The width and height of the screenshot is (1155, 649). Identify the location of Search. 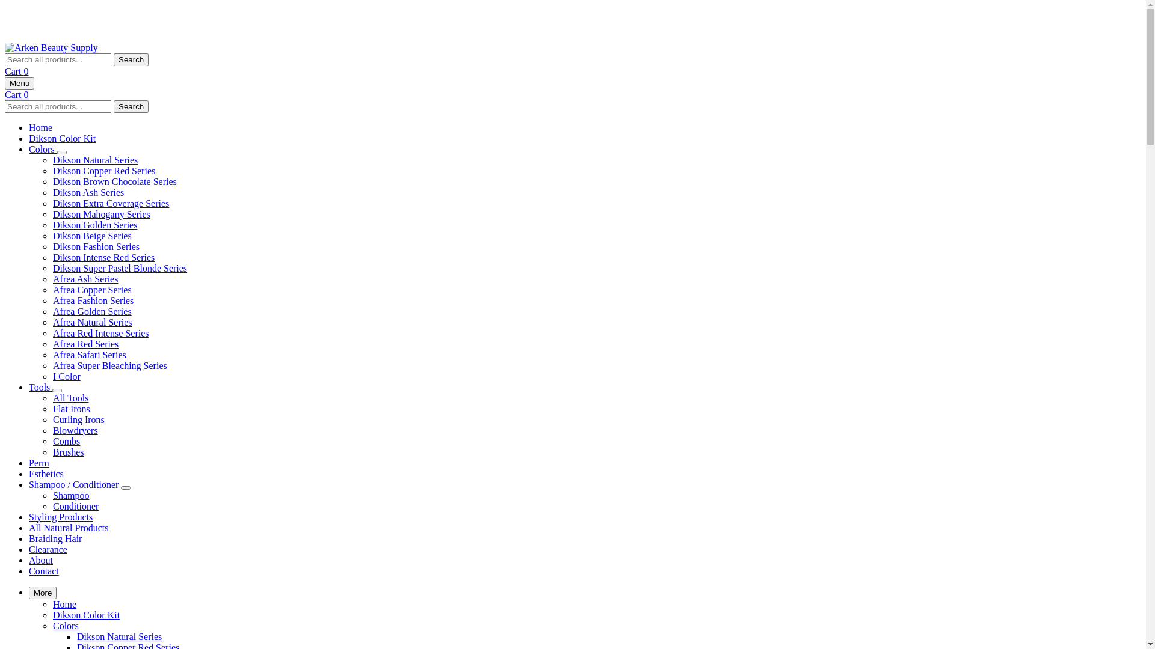
(131, 59).